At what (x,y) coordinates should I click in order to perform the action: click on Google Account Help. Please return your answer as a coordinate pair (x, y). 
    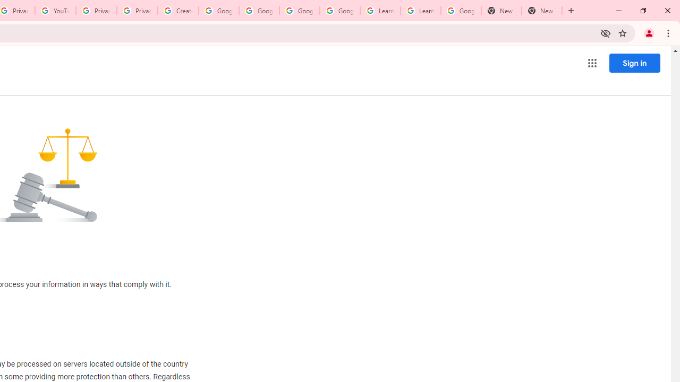
    Looking at the image, I should click on (259, 11).